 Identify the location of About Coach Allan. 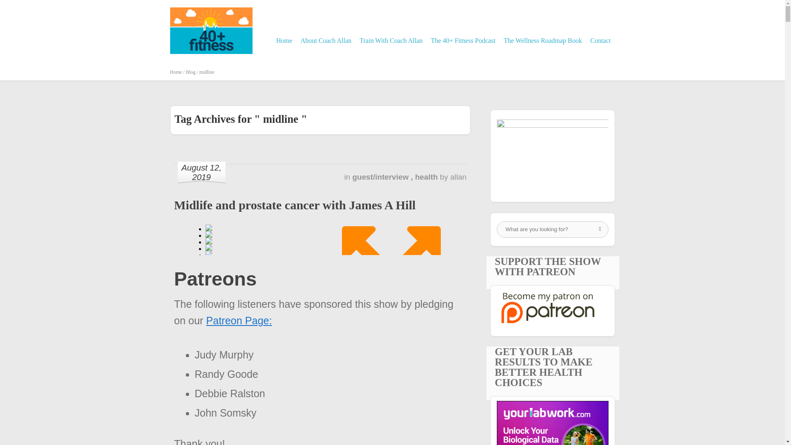
(326, 40).